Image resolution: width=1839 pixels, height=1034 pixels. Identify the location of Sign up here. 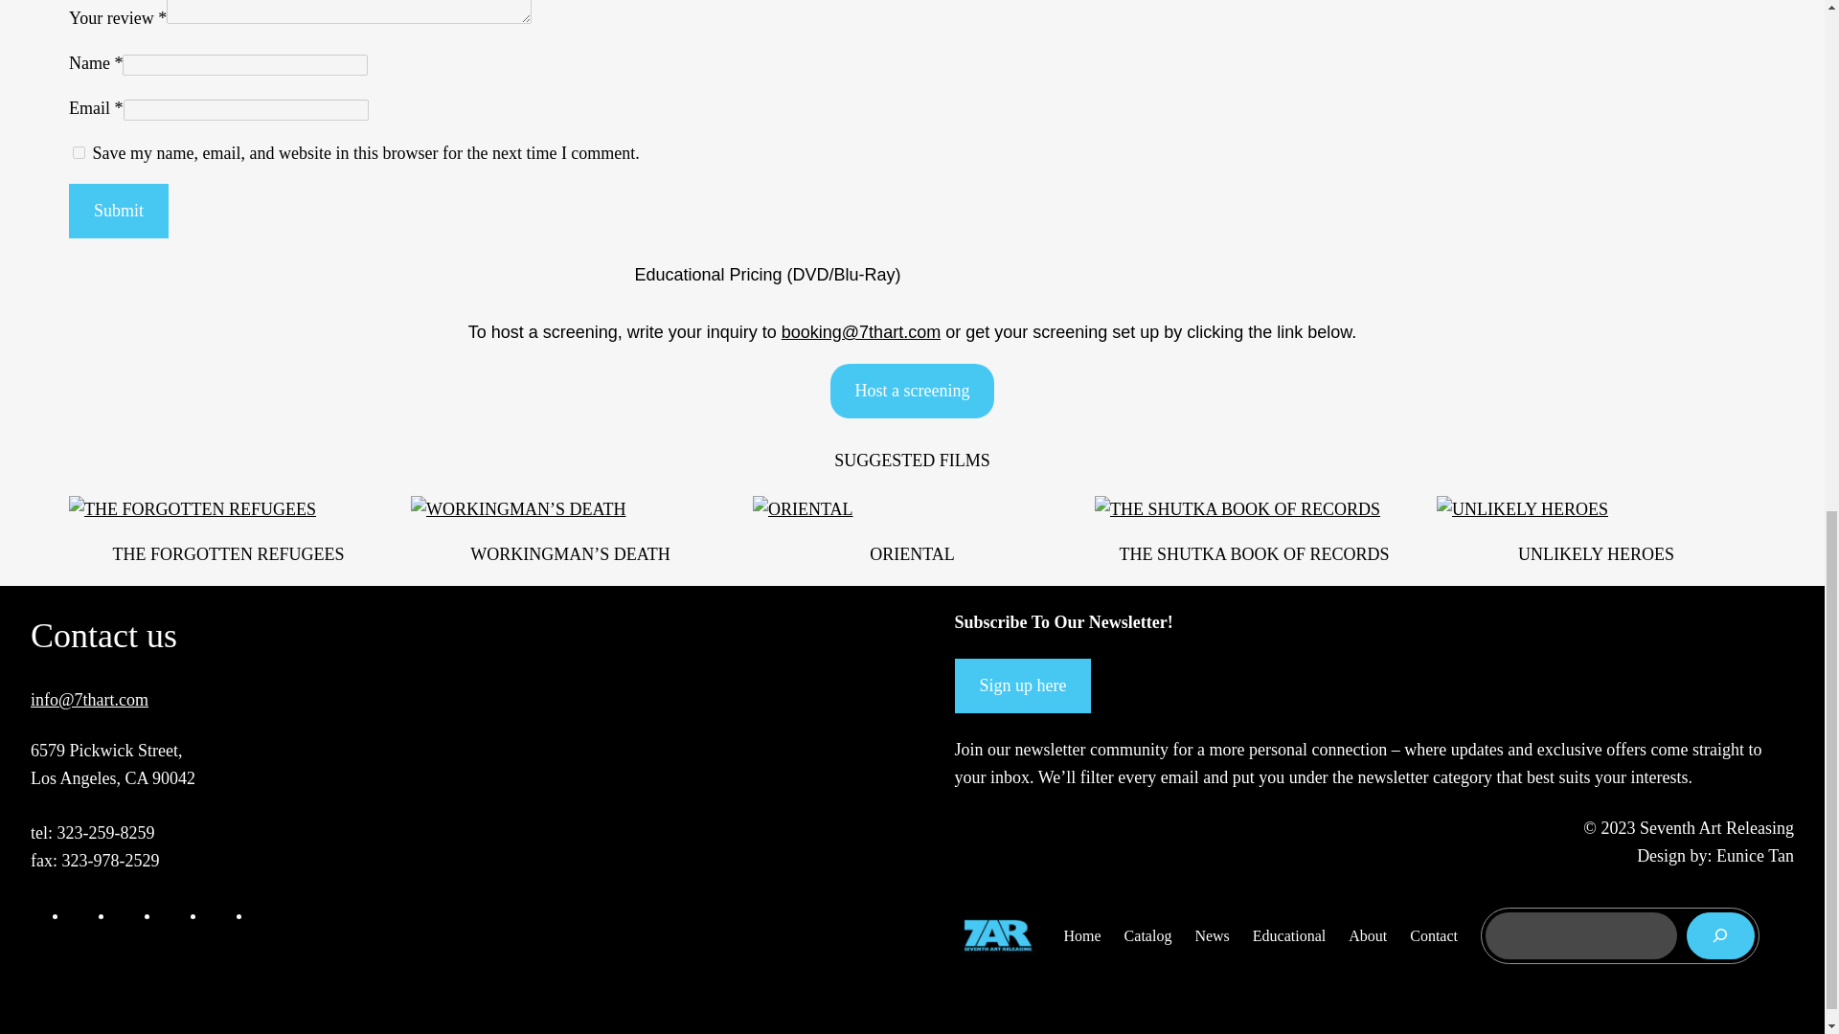
(1022, 686).